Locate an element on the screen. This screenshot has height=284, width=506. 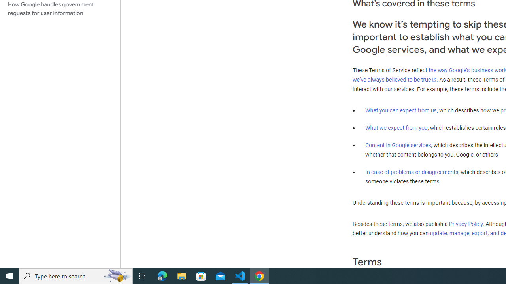
In case of problems or disagreements is located at coordinates (412, 172).